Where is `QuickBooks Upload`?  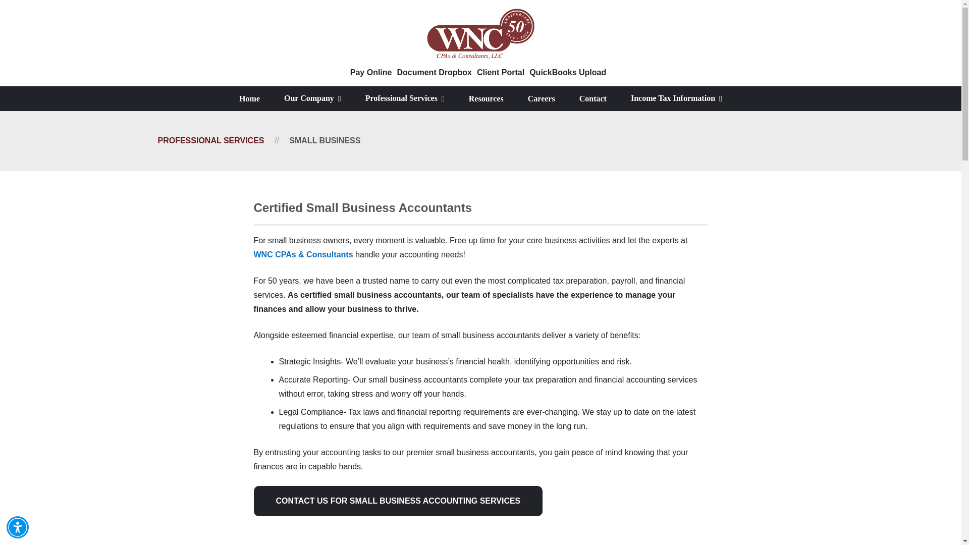 QuickBooks Upload is located at coordinates (567, 73).